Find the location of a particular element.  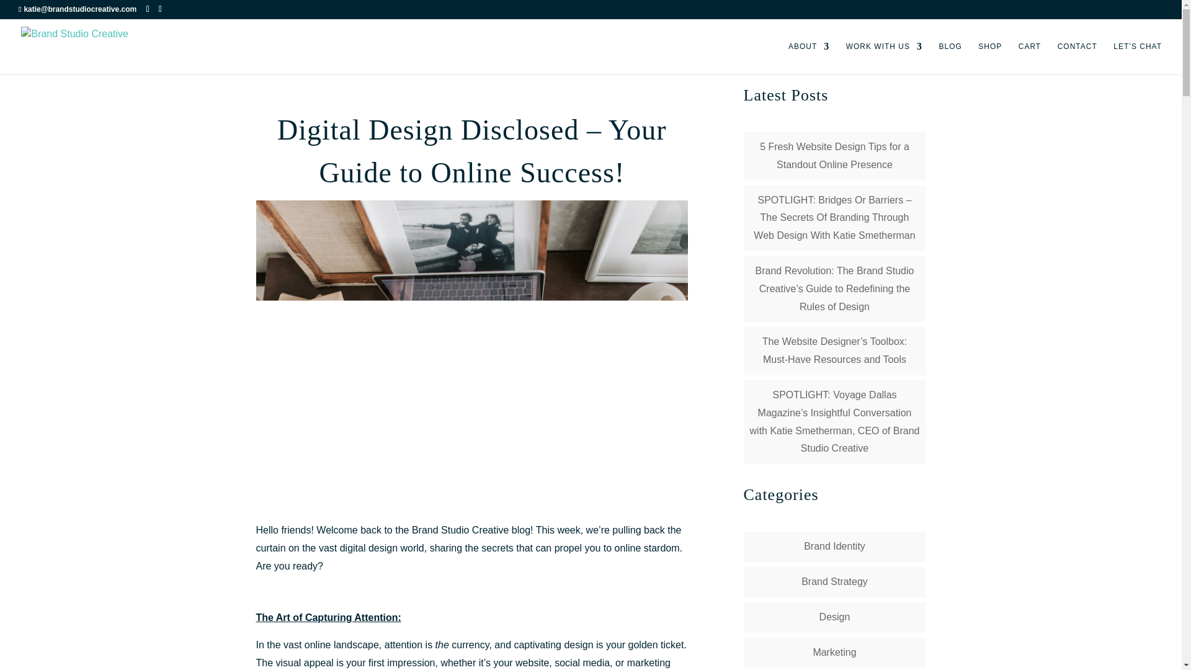

Design is located at coordinates (834, 617).